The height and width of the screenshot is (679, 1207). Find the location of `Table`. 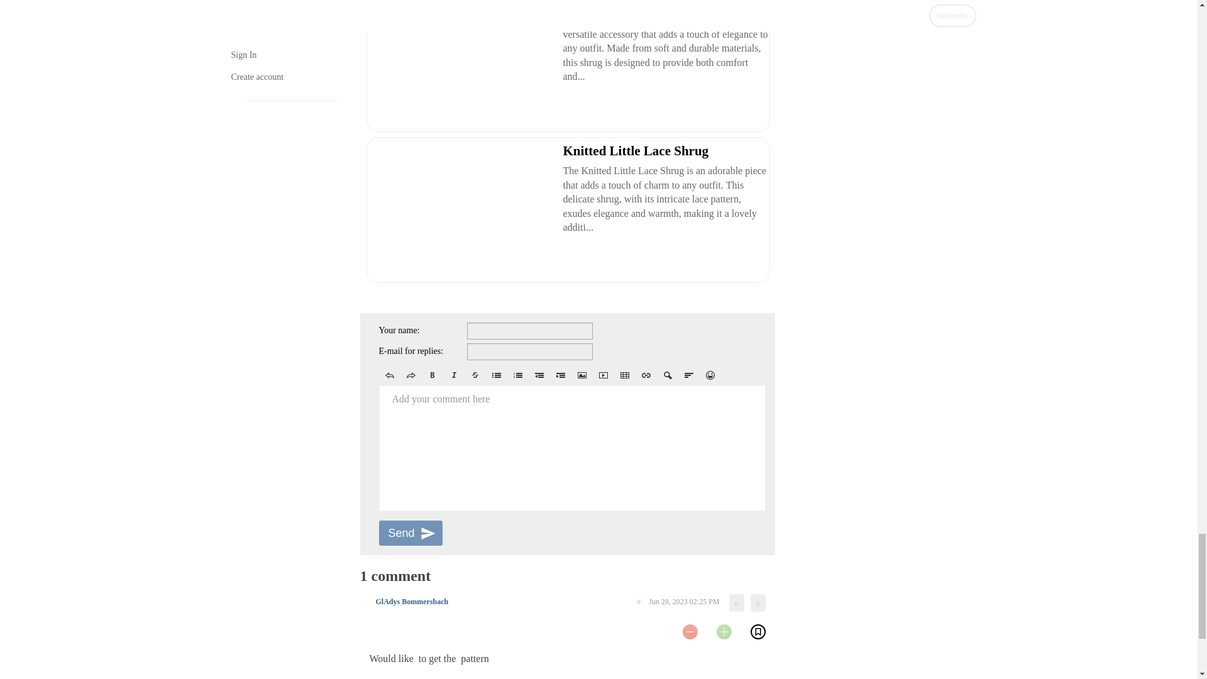

Table is located at coordinates (624, 375).